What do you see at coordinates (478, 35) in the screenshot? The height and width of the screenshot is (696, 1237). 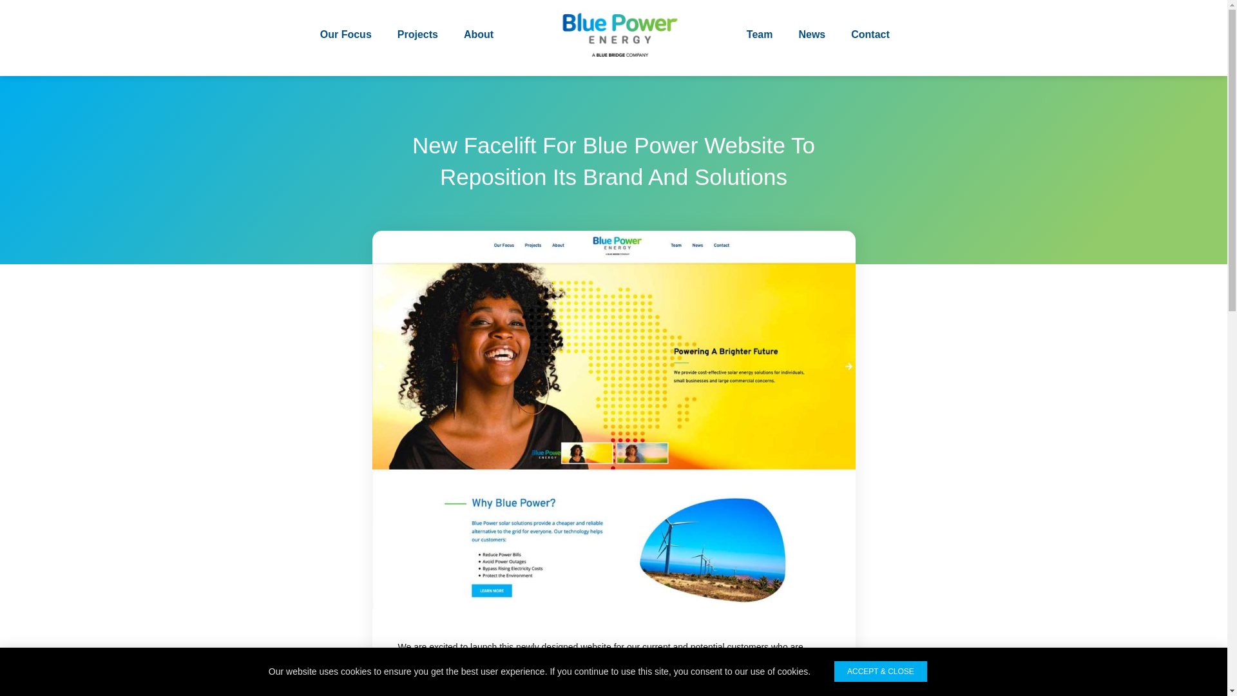 I see `About` at bounding box center [478, 35].